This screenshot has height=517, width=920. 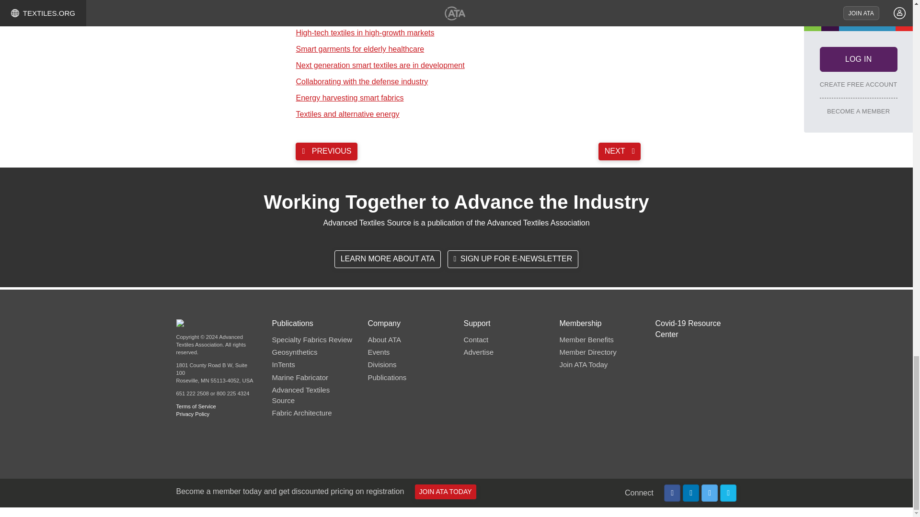 I want to click on Follow us on LinkedIn, so click(x=691, y=493).